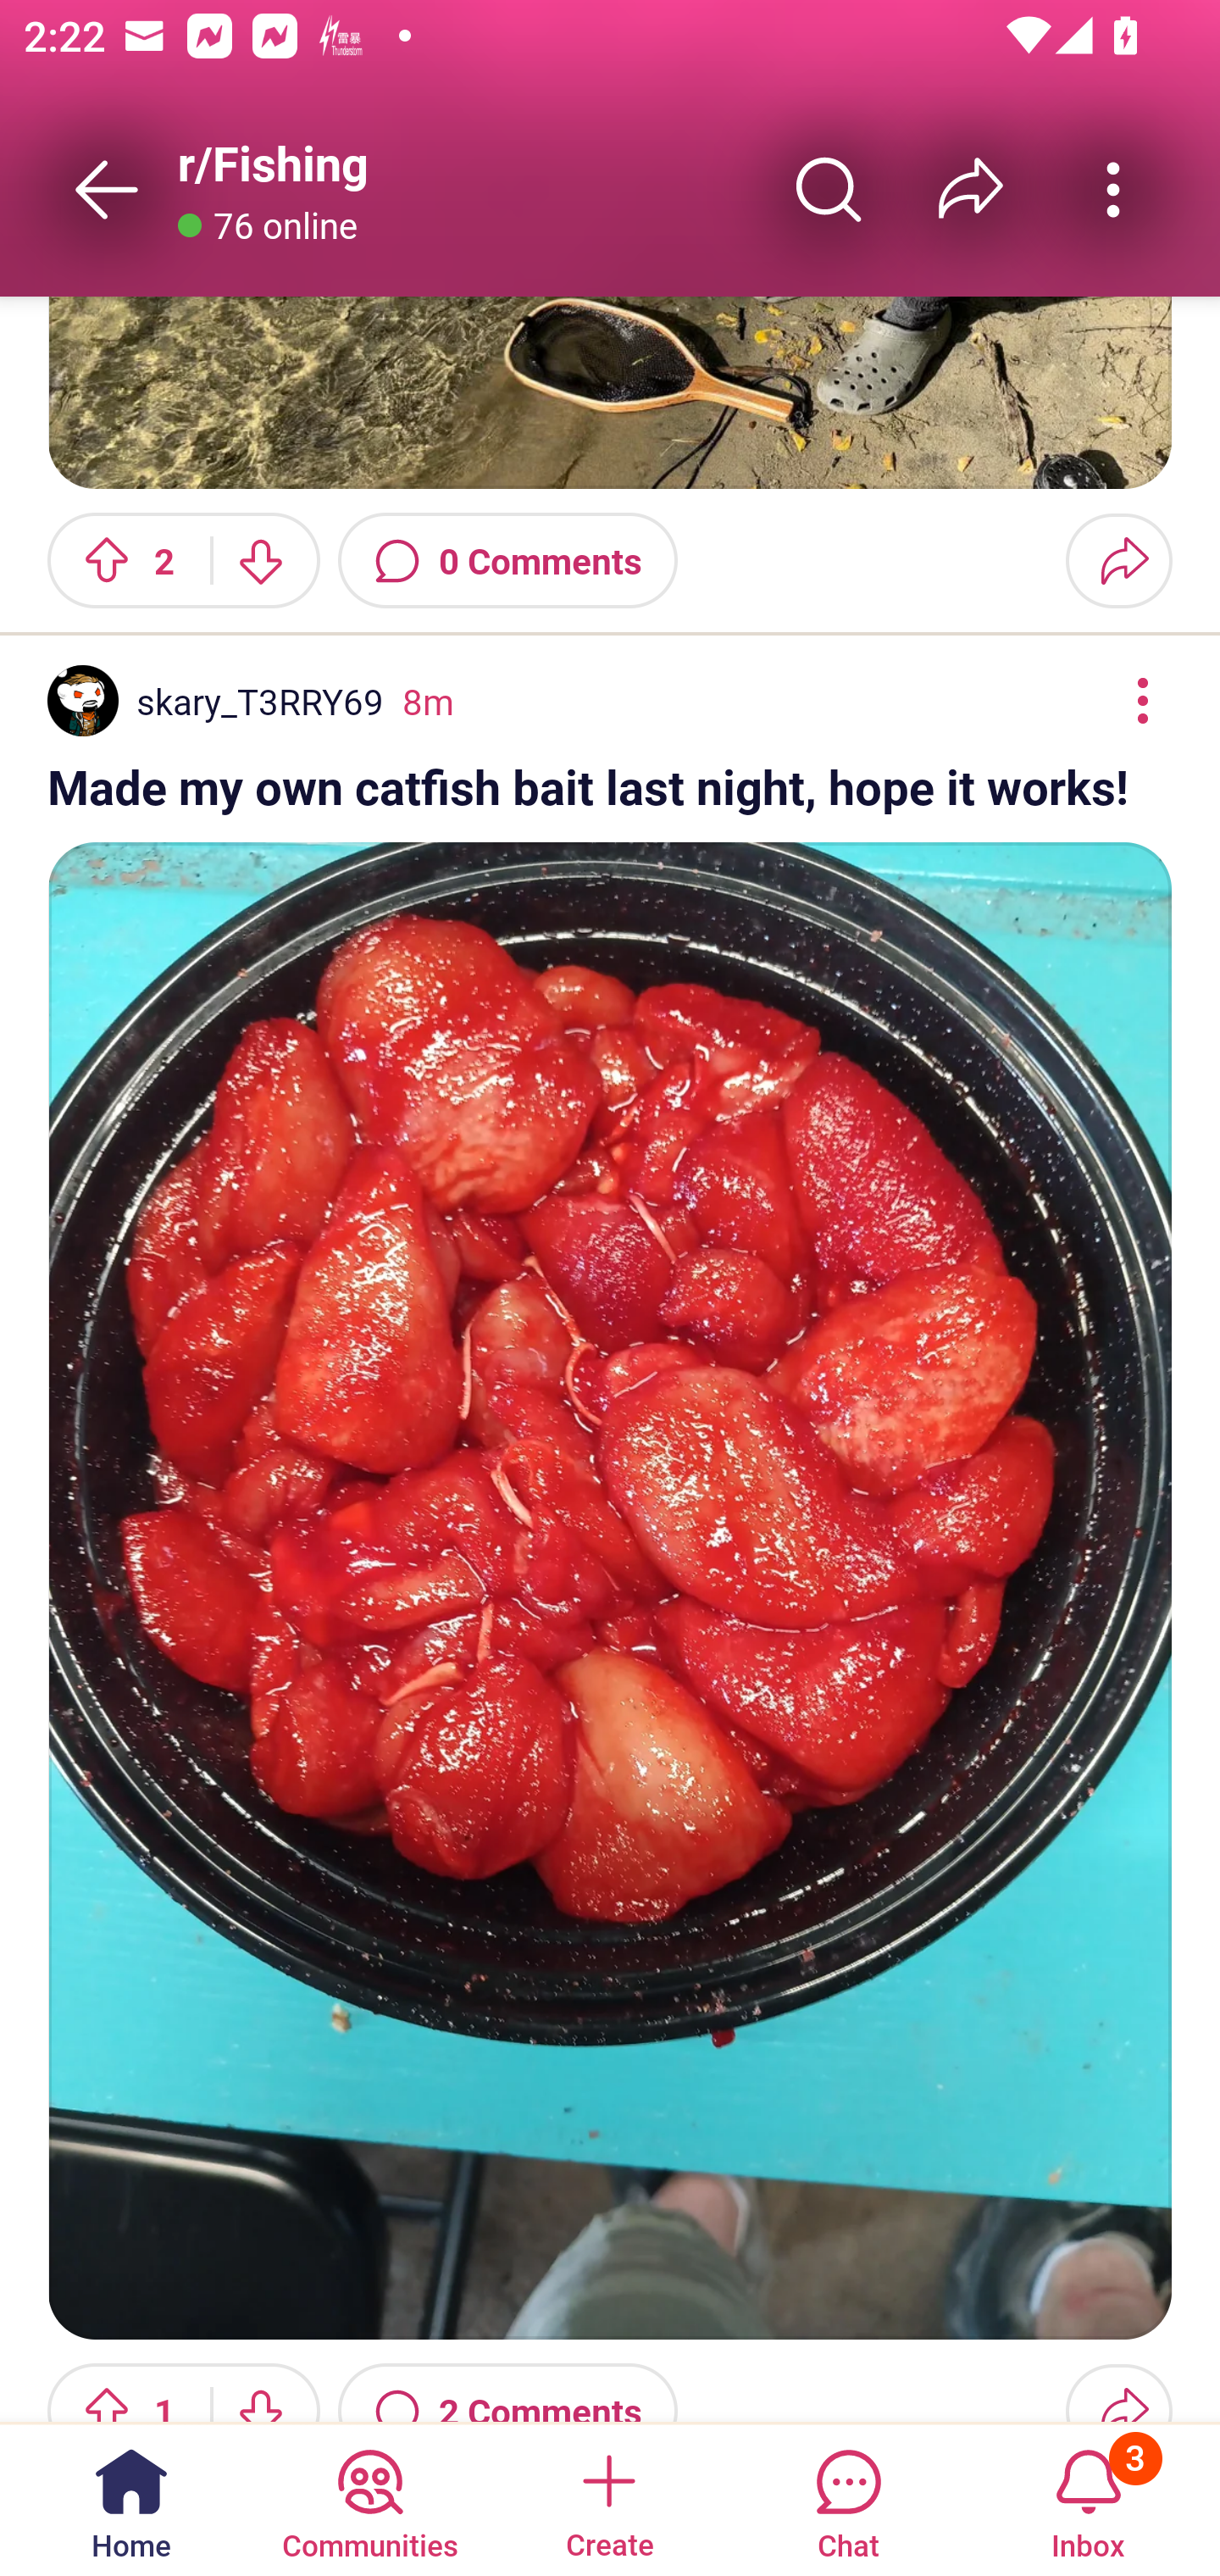 The image size is (1220, 2576). Describe the element at coordinates (107, 189) in the screenshot. I see `Back` at that location.